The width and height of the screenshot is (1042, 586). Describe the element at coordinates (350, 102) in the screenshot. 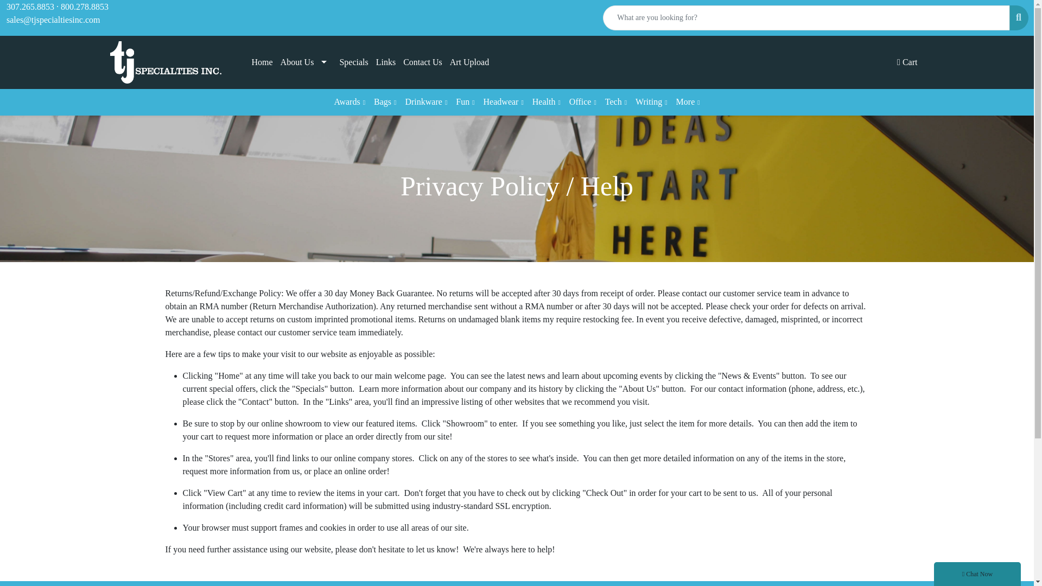

I see `Awards` at that location.